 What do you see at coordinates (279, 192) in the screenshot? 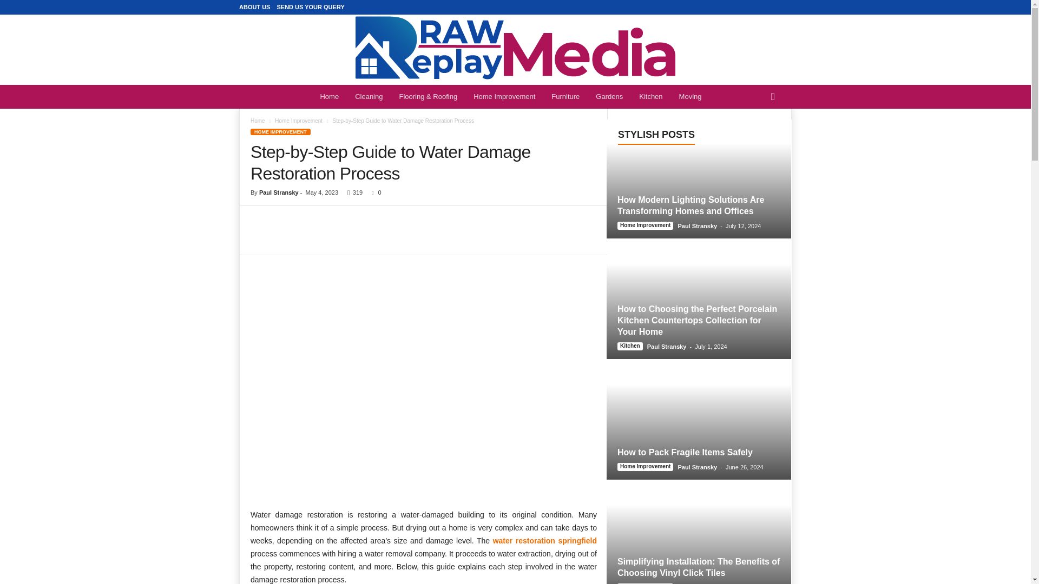
I see `Paul Stransky` at bounding box center [279, 192].